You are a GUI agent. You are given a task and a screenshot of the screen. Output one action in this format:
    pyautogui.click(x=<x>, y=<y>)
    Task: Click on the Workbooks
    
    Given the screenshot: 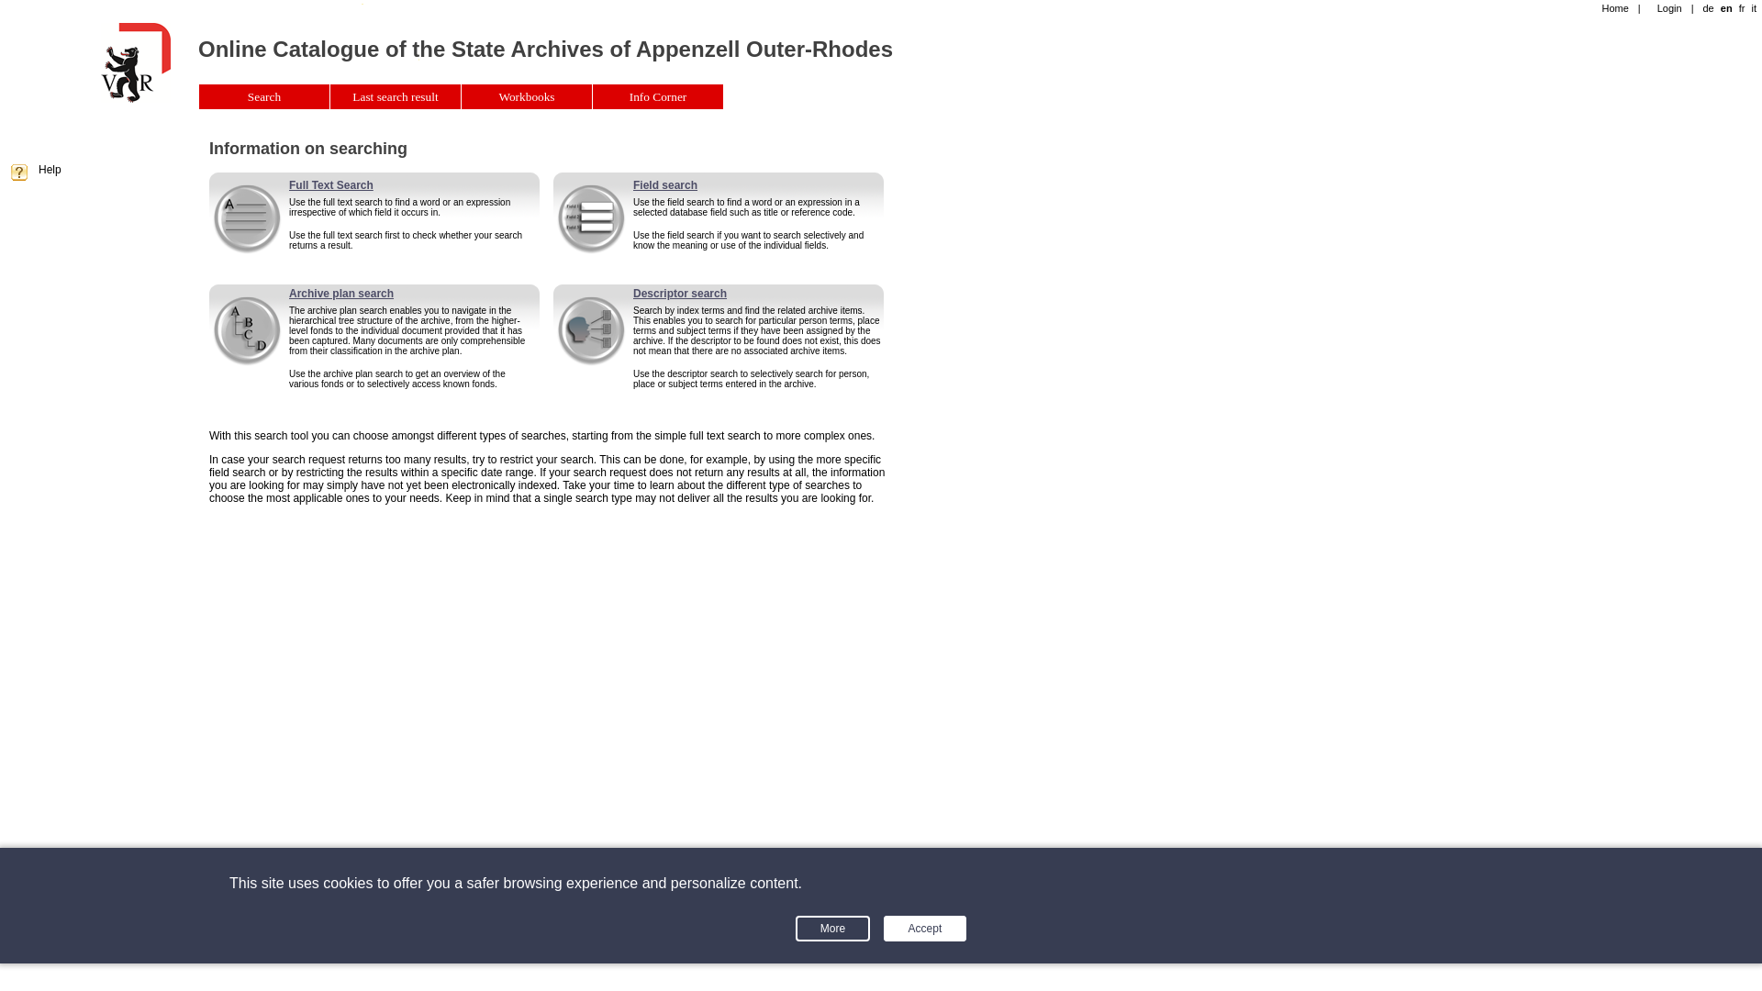 What is the action you would take?
    pyautogui.click(x=527, y=97)
    